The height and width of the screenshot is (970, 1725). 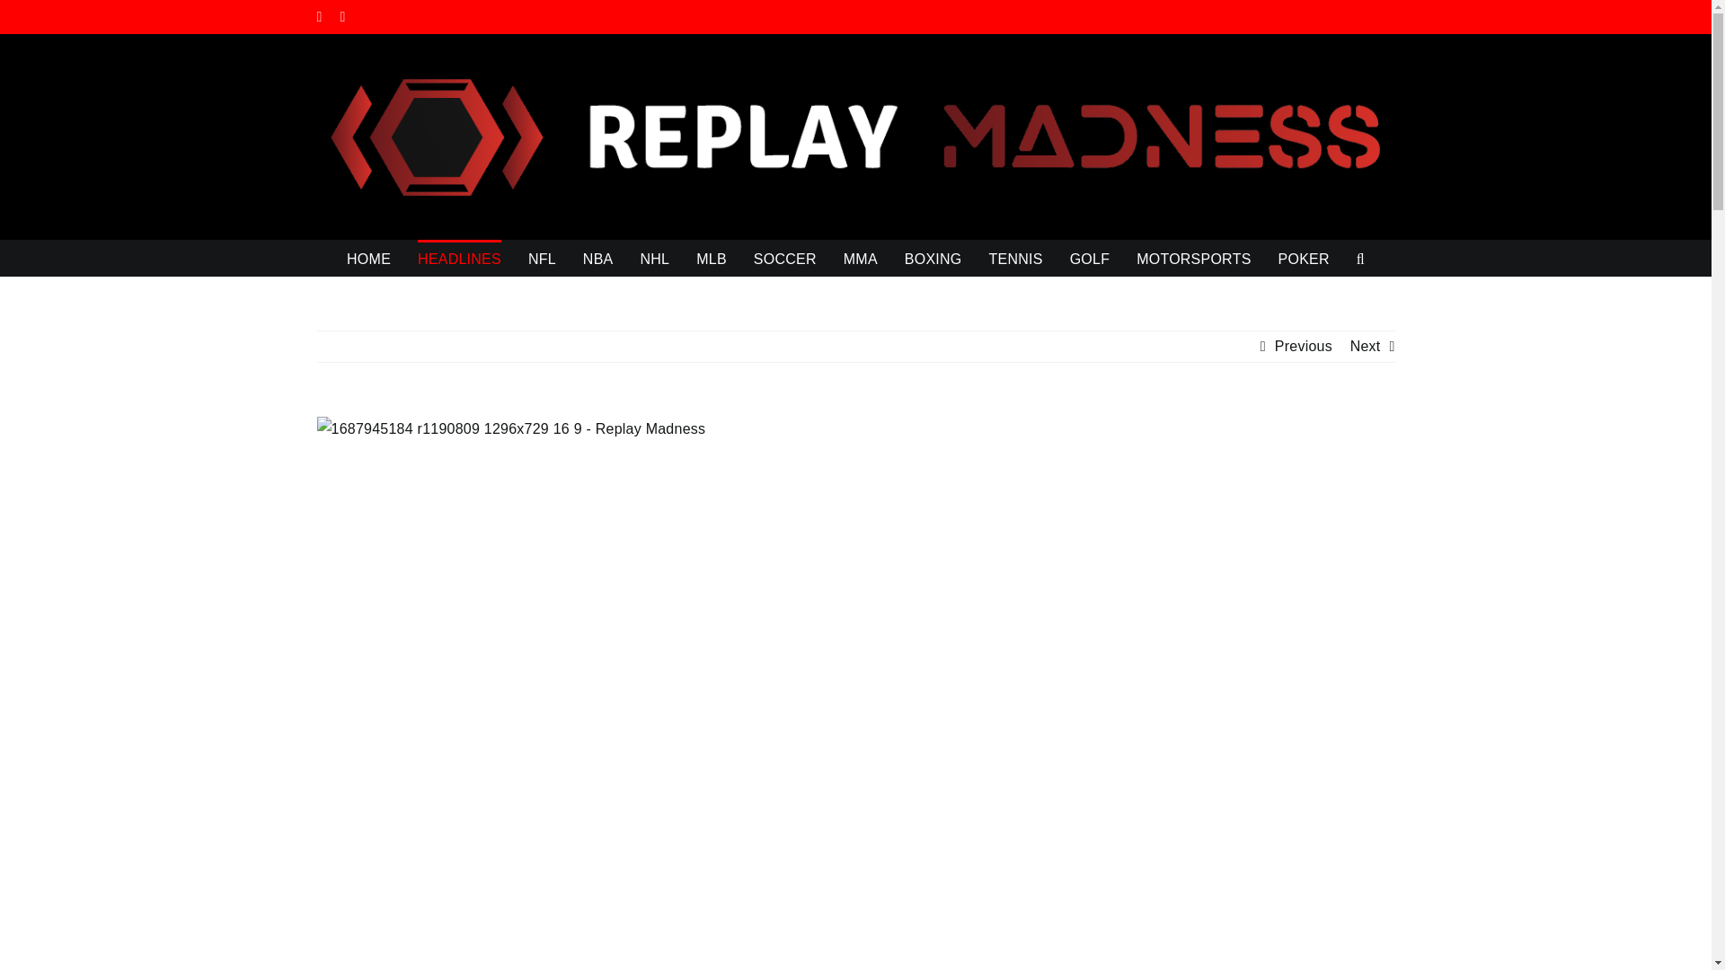 I want to click on TENNIS, so click(x=1015, y=257).